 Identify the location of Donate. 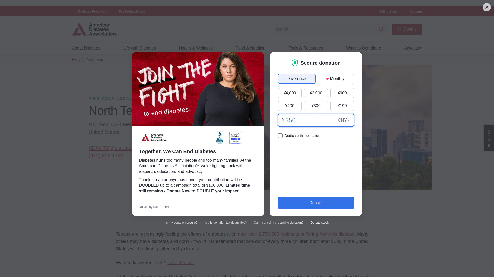
(407, 29).